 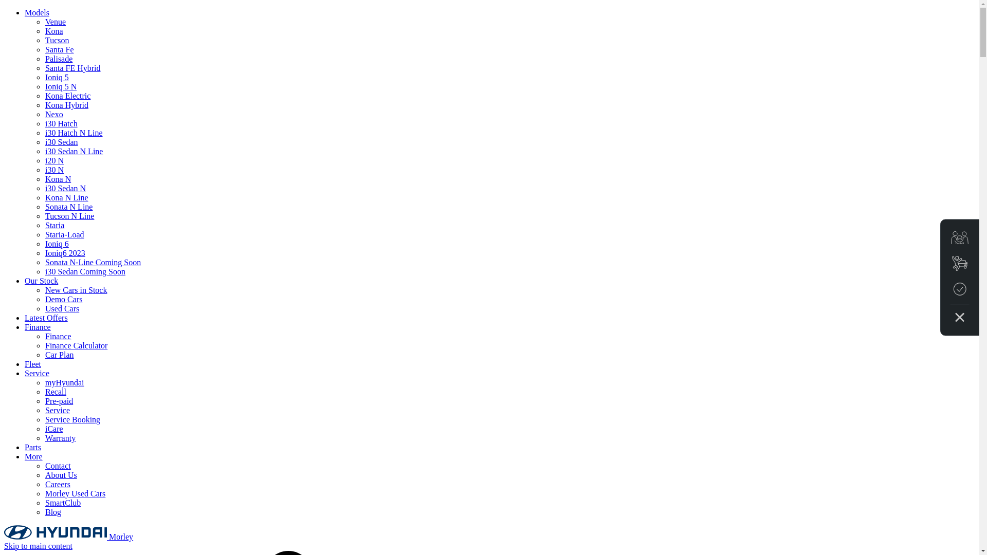 What do you see at coordinates (41, 281) in the screenshot?
I see `Our Stock` at bounding box center [41, 281].